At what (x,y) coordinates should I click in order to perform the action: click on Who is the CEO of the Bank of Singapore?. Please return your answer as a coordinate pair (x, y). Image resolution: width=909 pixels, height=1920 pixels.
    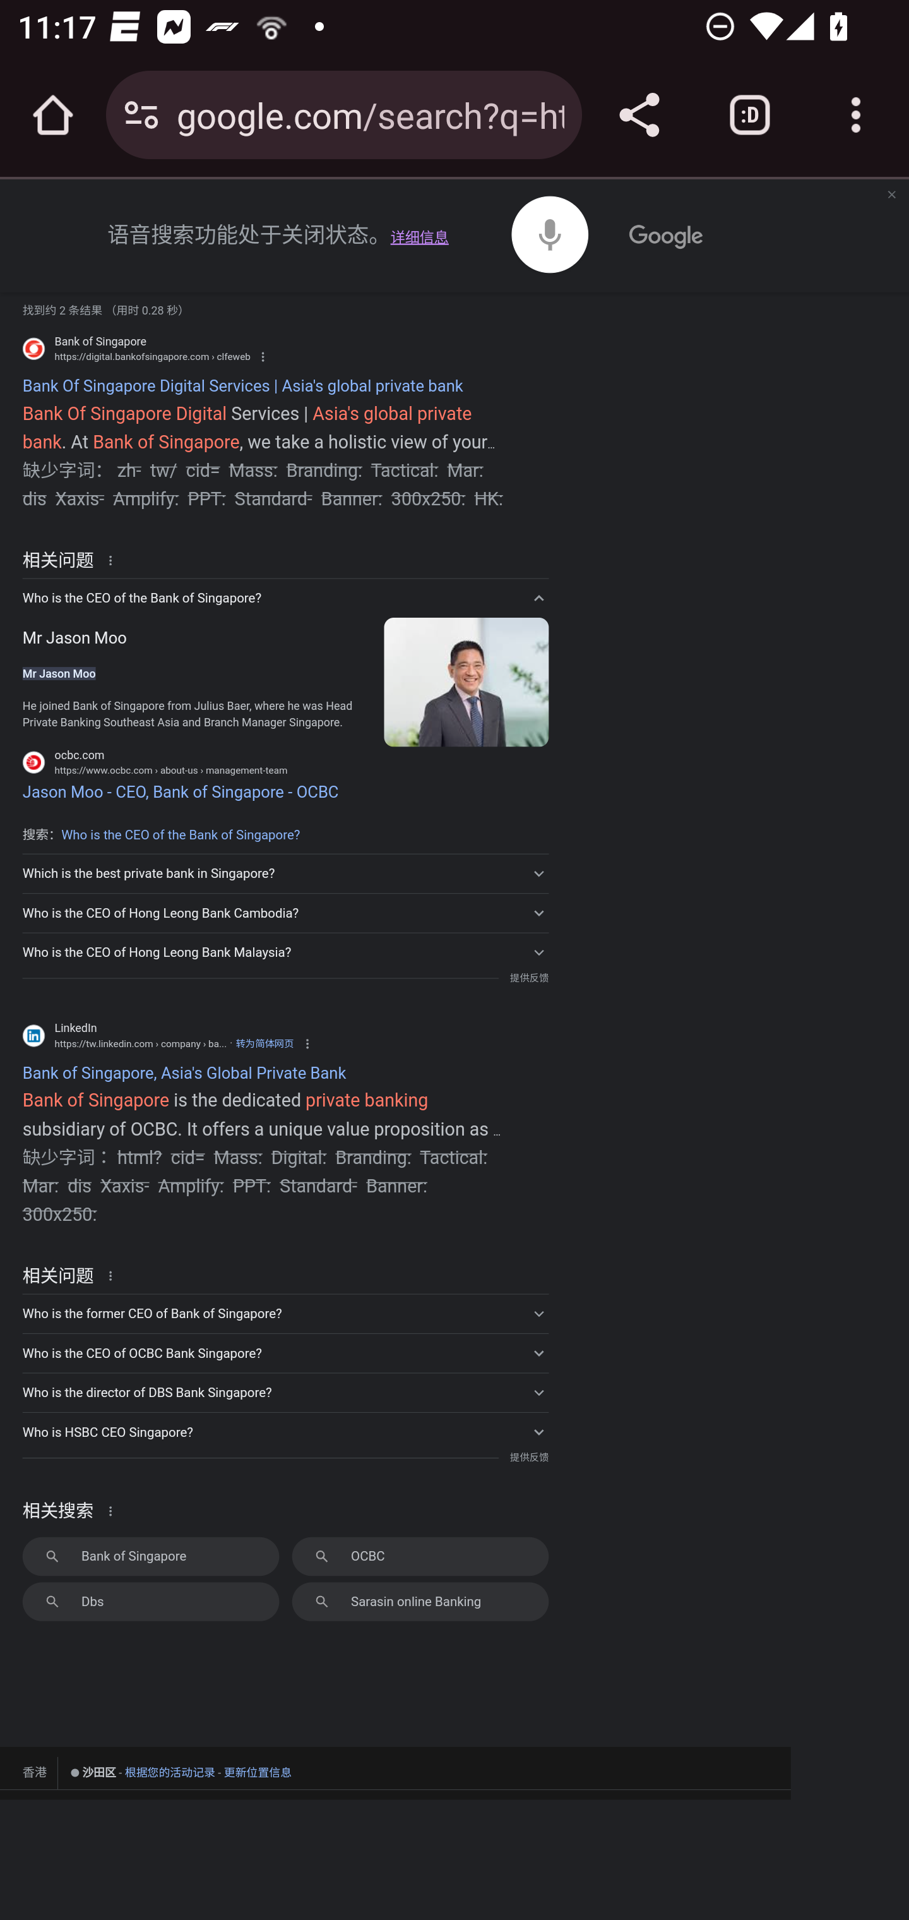
    Looking at the image, I should click on (181, 835).